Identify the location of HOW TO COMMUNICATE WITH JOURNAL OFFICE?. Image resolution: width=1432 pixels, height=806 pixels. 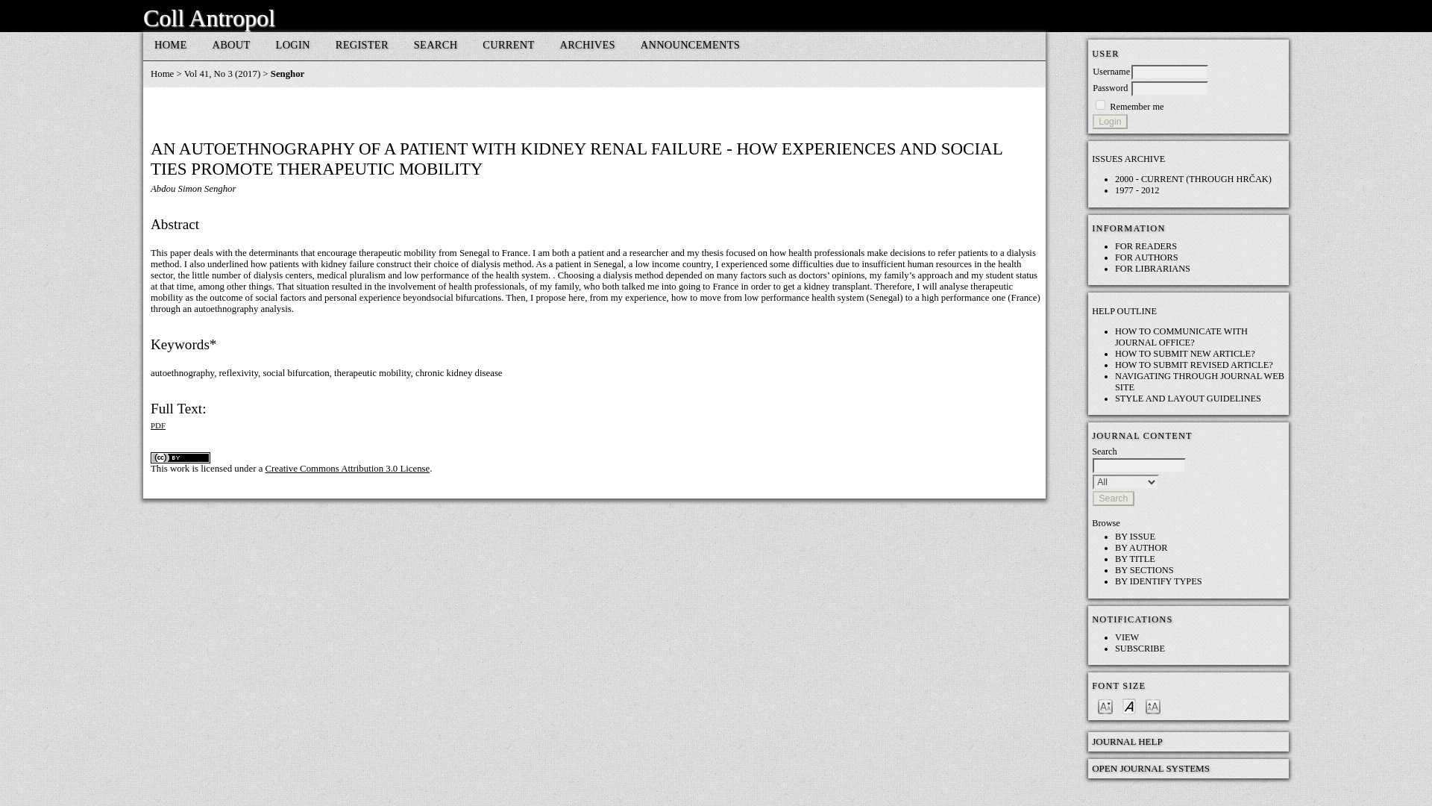
(1181, 337).